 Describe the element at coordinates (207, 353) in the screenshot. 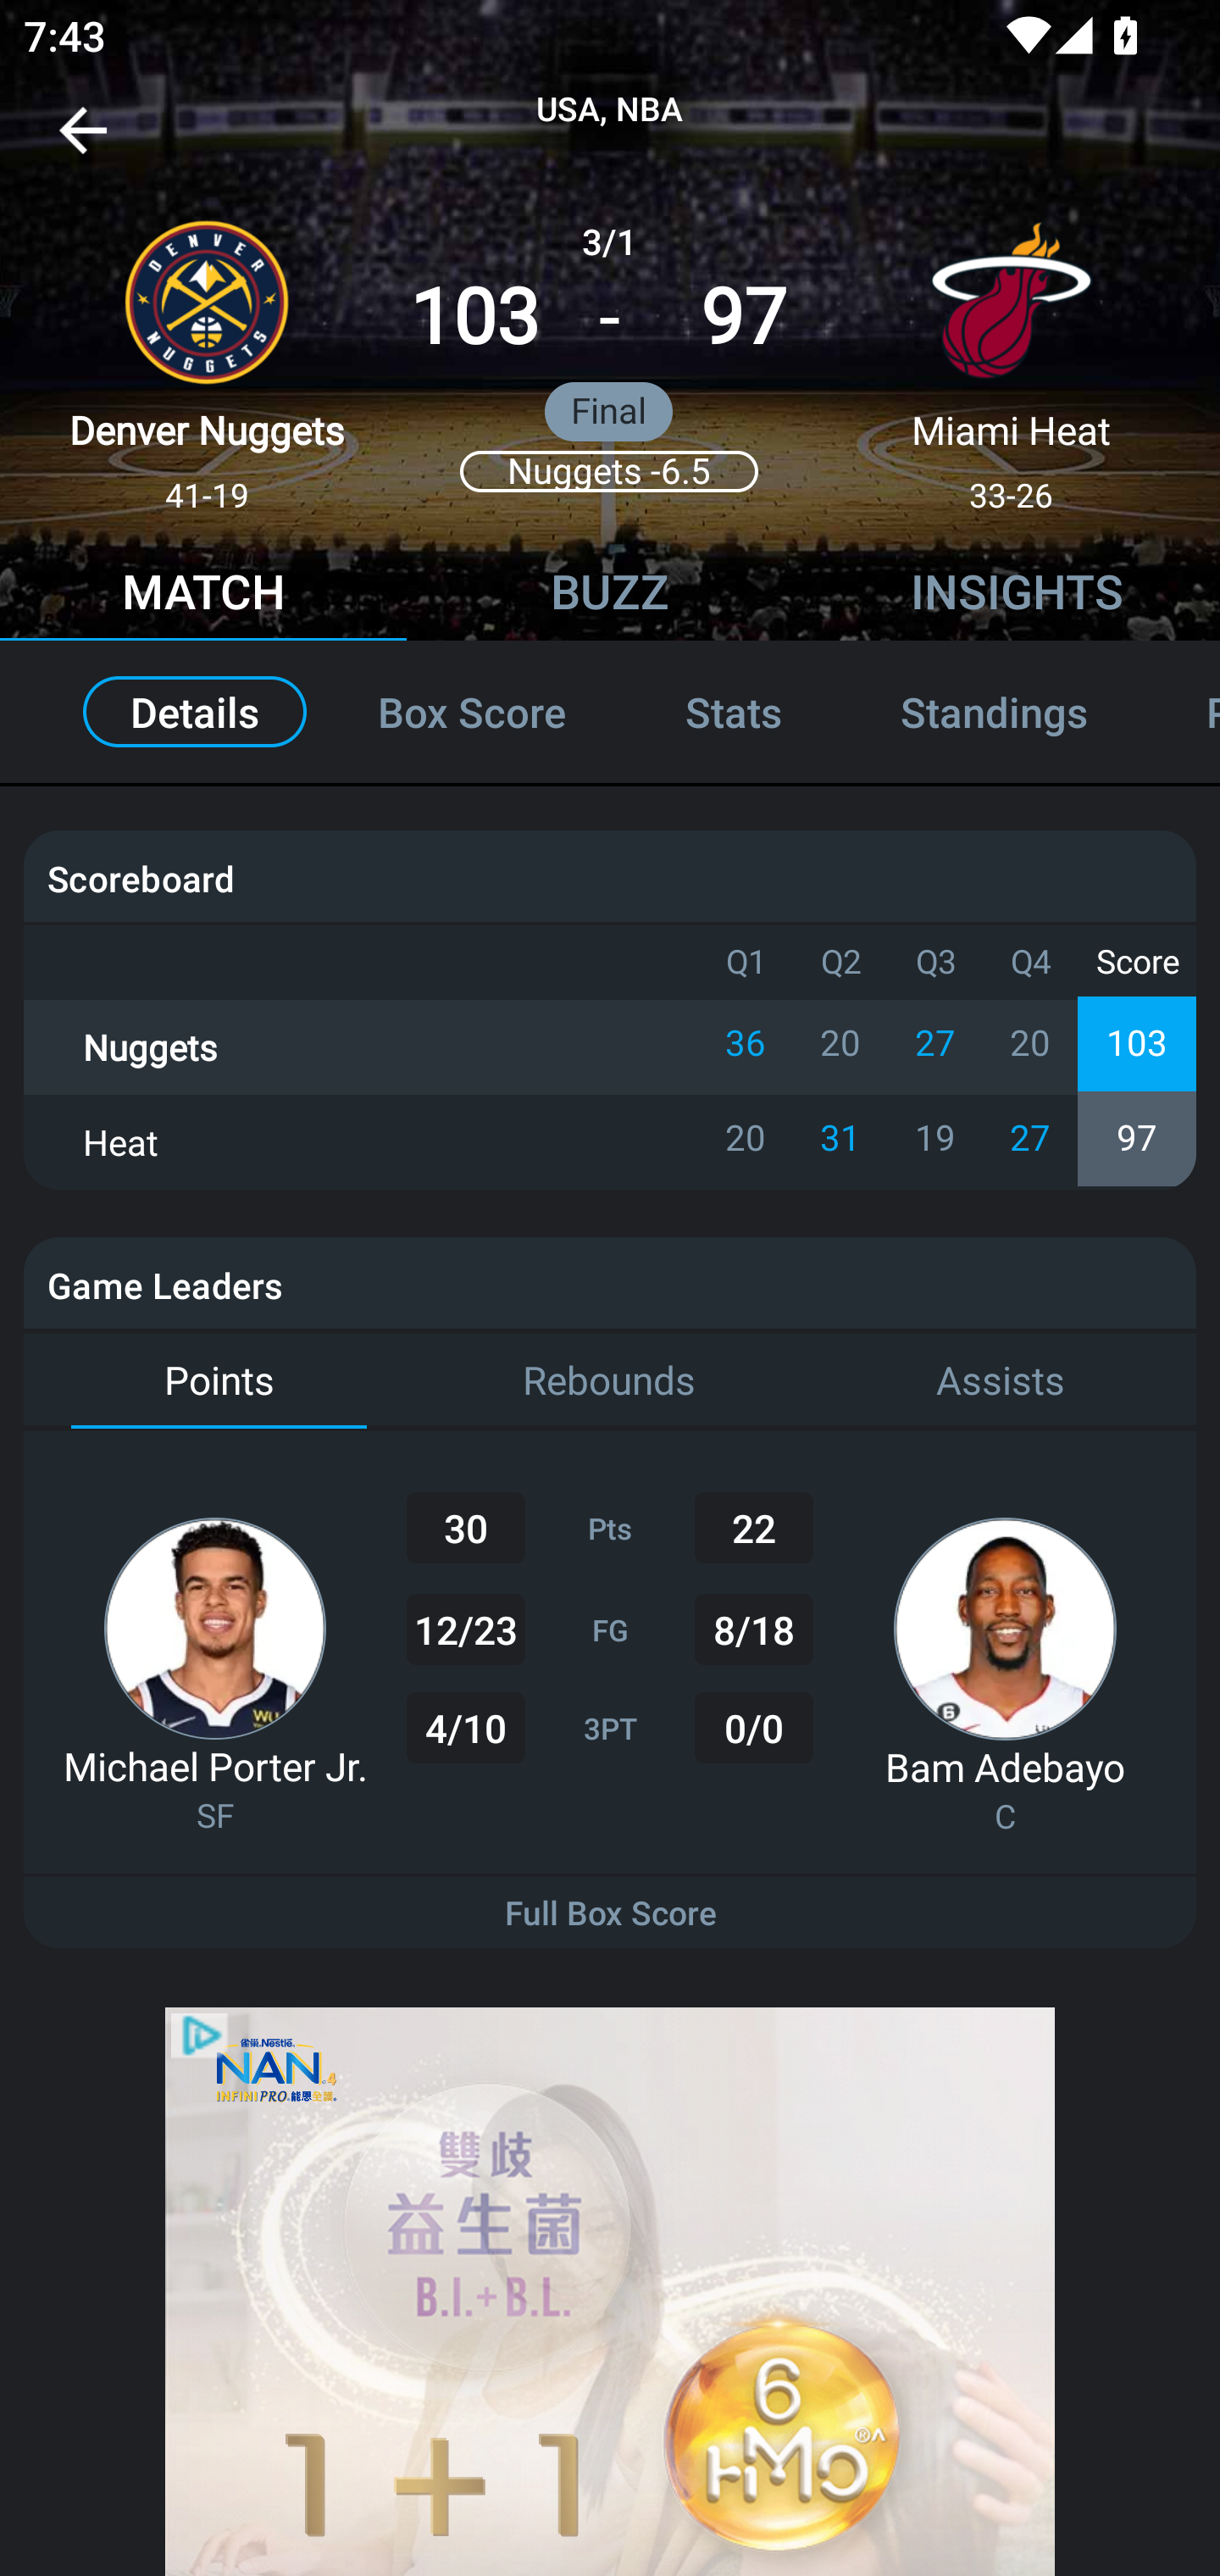

I see `Denver Nuggets 41-19` at that location.